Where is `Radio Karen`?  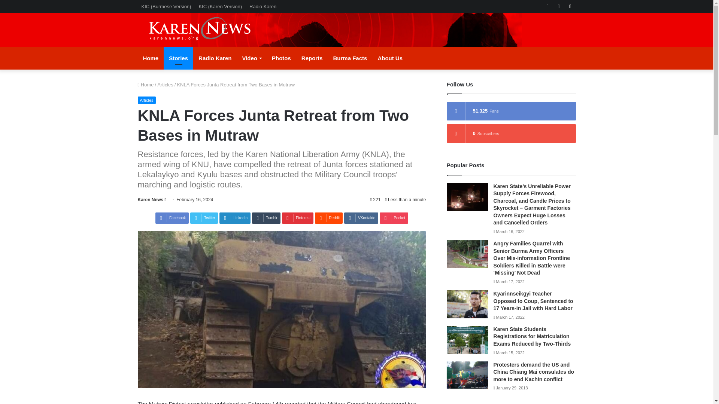 Radio Karen is located at coordinates (263, 6).